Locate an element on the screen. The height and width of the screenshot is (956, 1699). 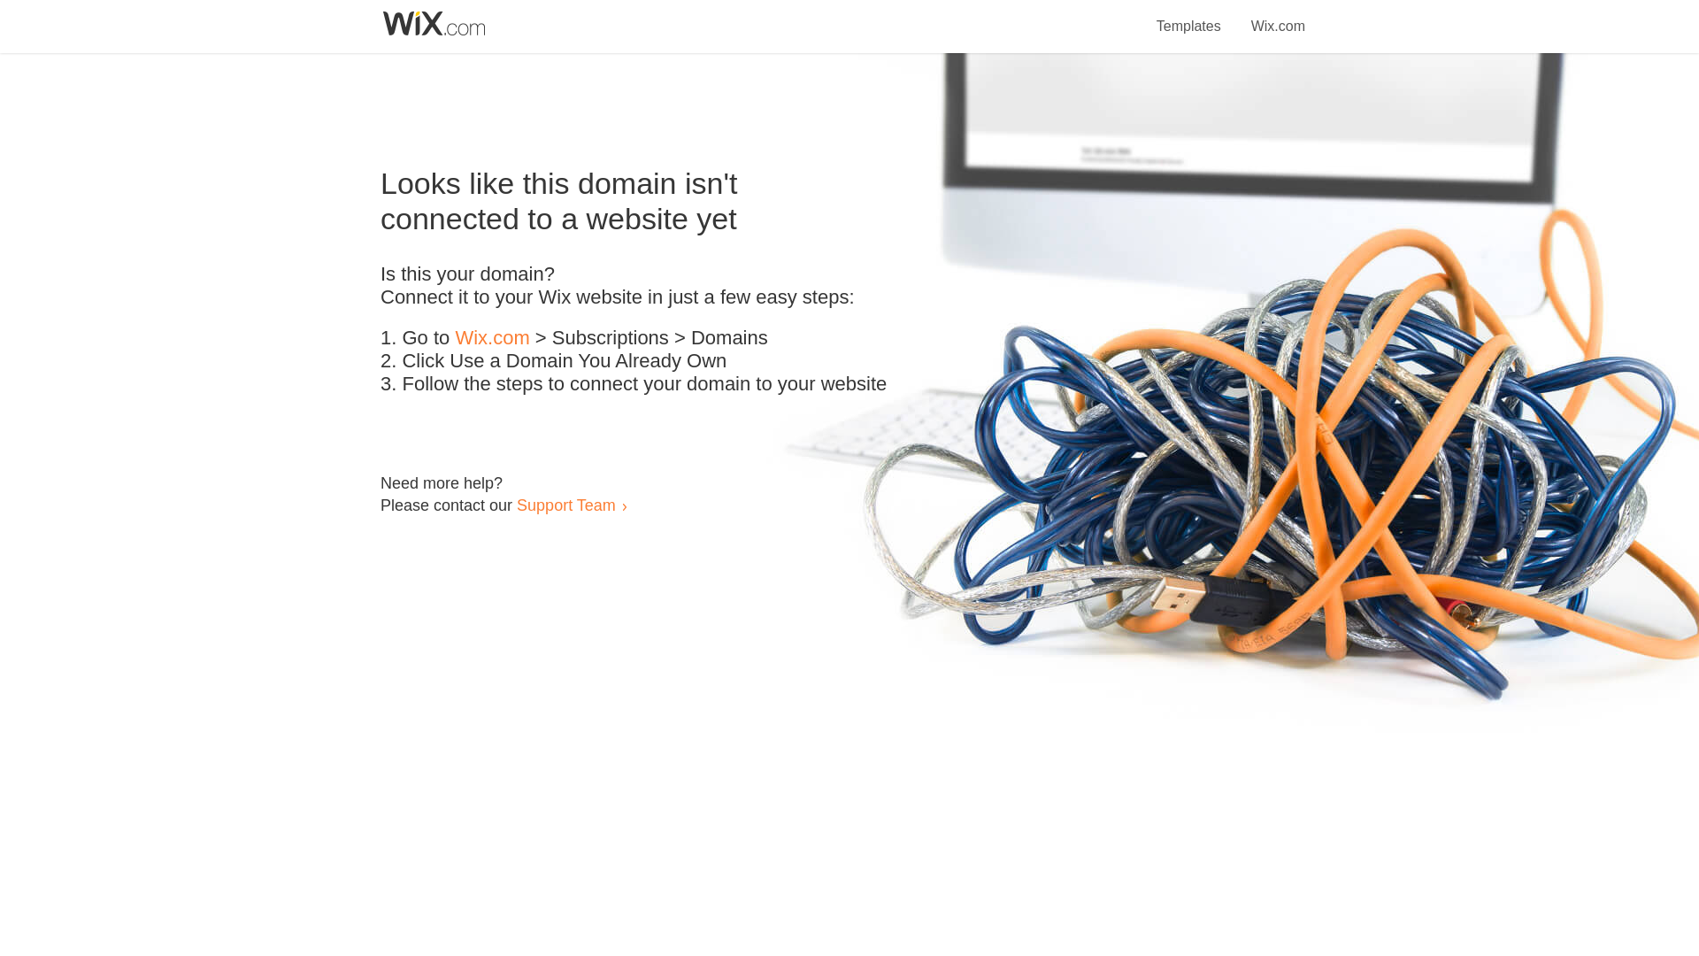
Support Team is located at coordinates (565, 505).